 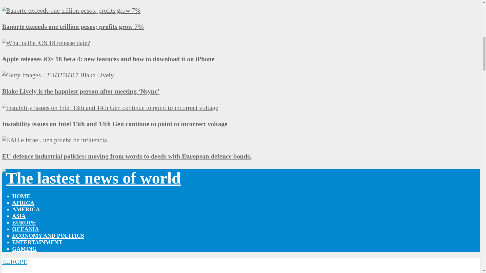 What do you see at coordinates (48, 236) in the screenshot?
I see `ECONOMY AND POLITICS` at bounding box center [48, 236].